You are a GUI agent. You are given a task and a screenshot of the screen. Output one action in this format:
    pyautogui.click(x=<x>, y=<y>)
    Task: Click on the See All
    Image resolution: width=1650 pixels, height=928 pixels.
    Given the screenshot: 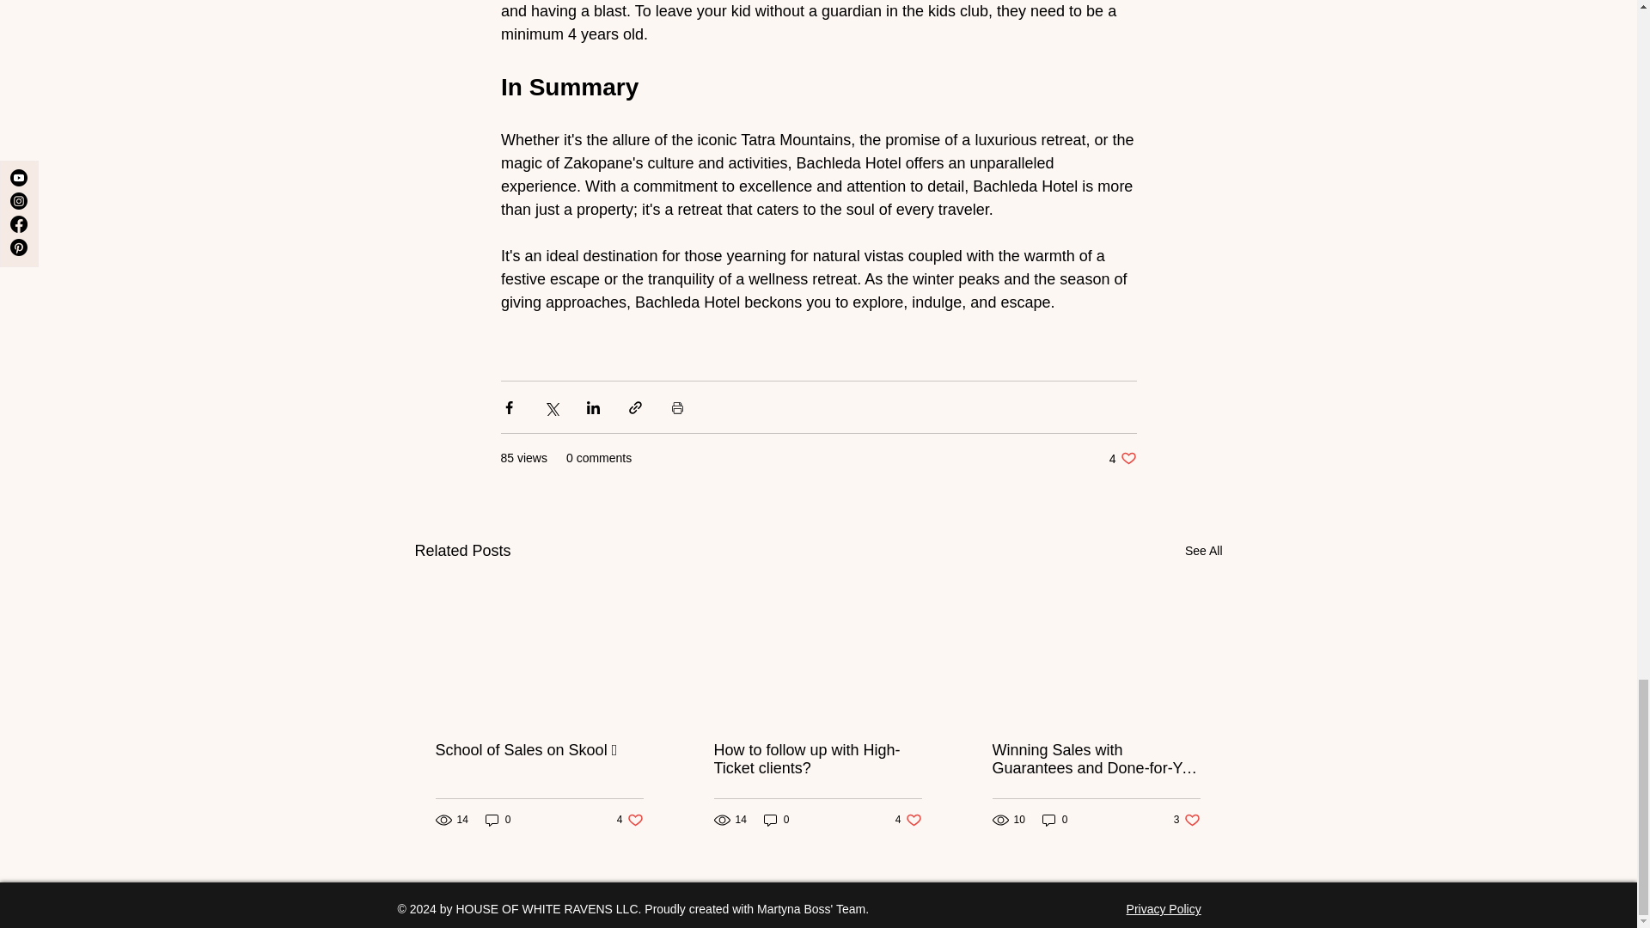 What is the action you would take?
    pyautogui.click(x=1203, y=551)
    